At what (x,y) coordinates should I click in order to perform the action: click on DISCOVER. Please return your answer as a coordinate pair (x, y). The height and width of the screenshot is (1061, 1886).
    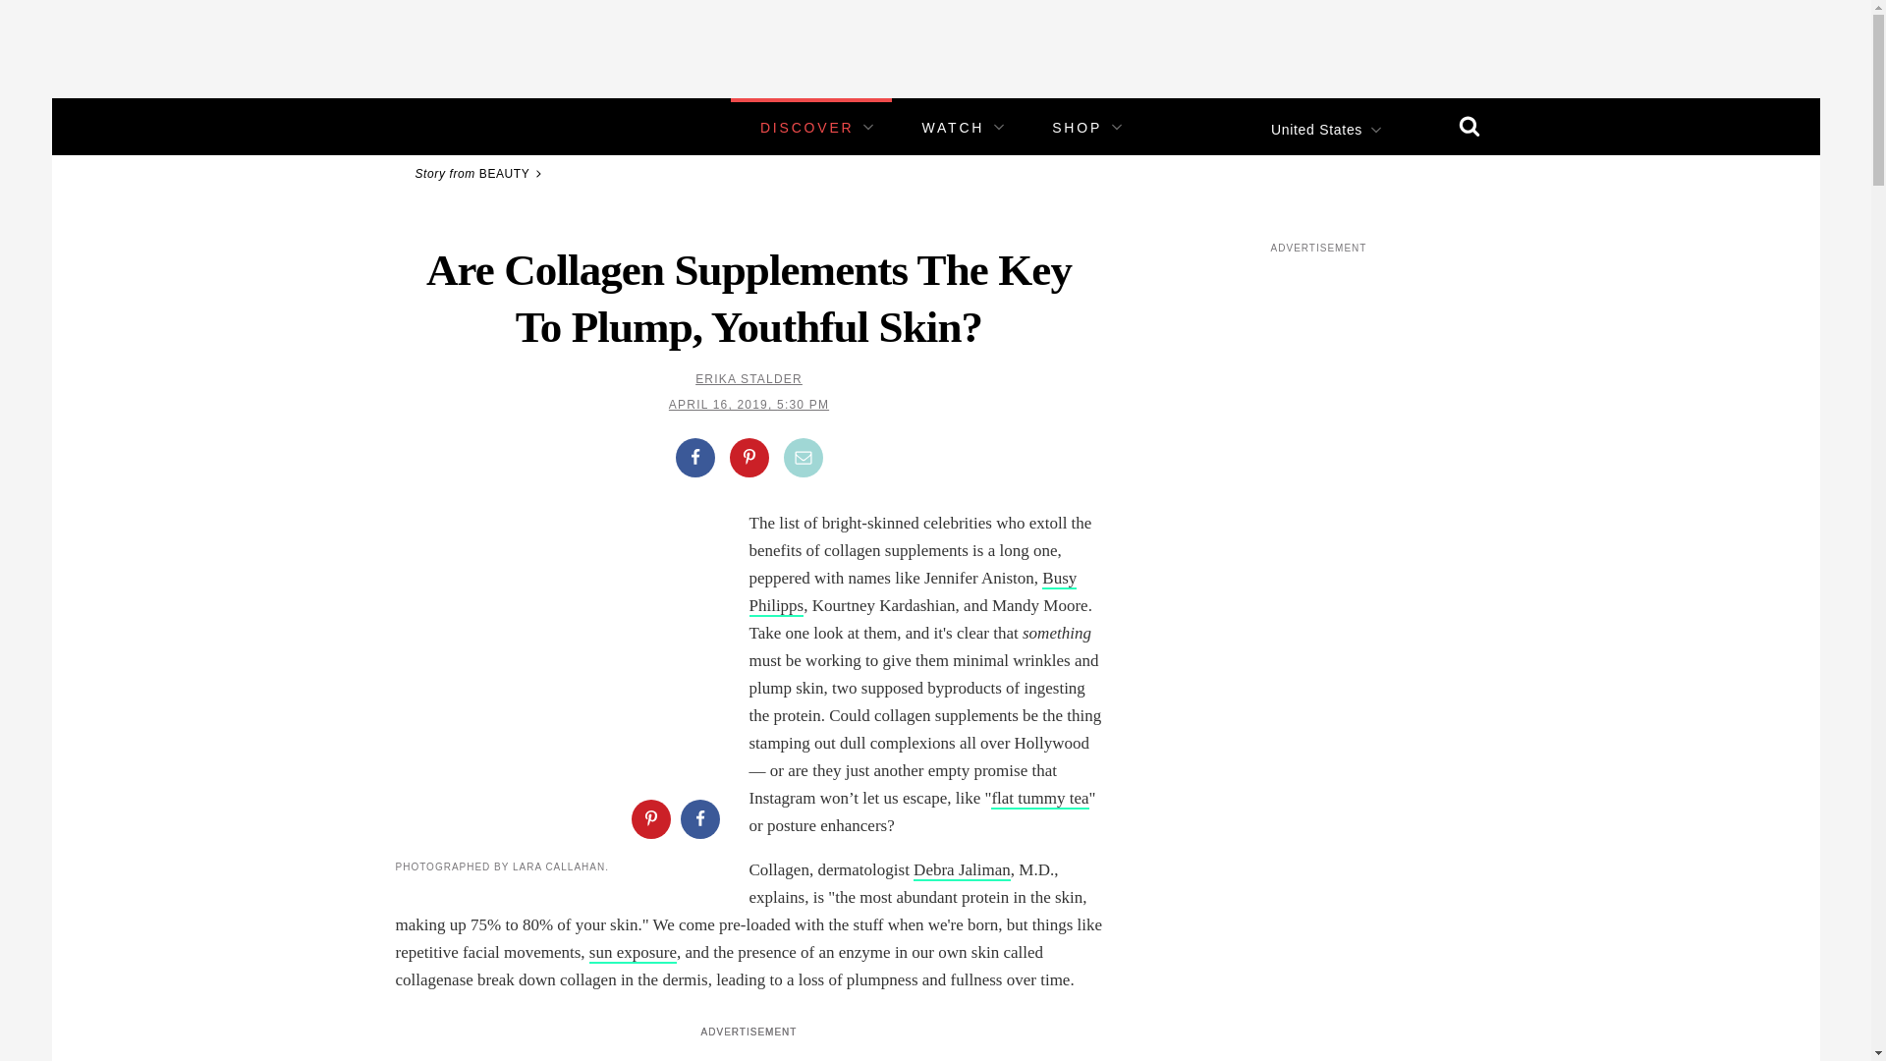
    Looking at the image, I should click on (806, 128).